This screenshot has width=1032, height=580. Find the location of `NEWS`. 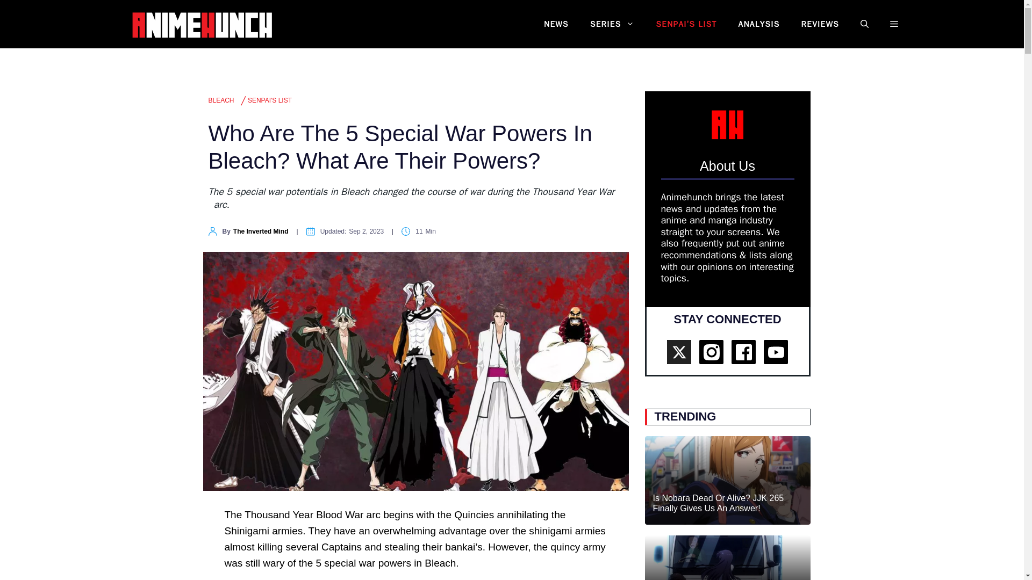

NEWS is located at coordinates (556, 24).